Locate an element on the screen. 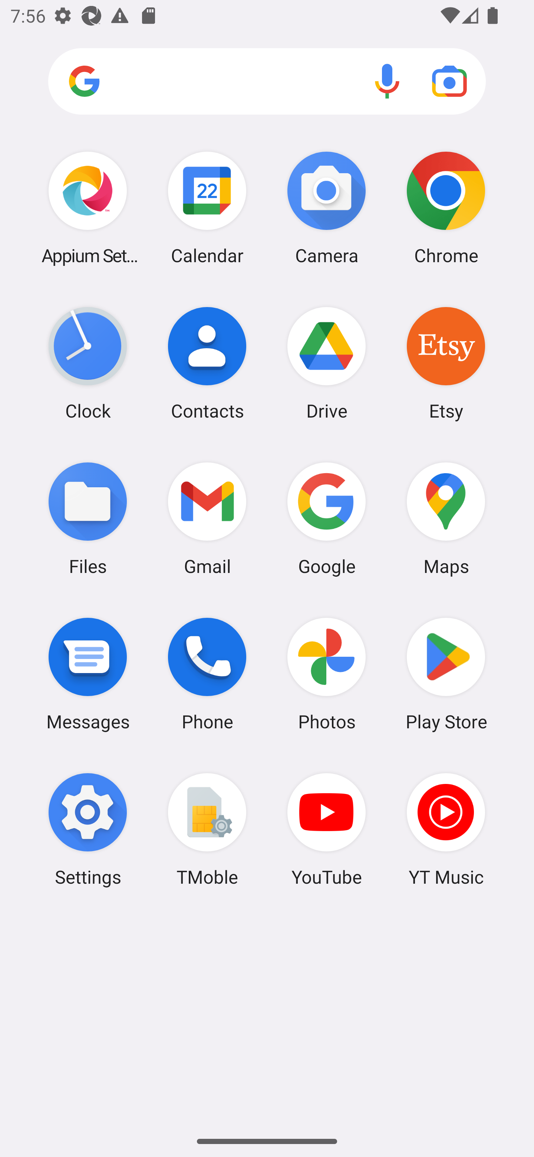  Settings is located at coordinates (88, 830).